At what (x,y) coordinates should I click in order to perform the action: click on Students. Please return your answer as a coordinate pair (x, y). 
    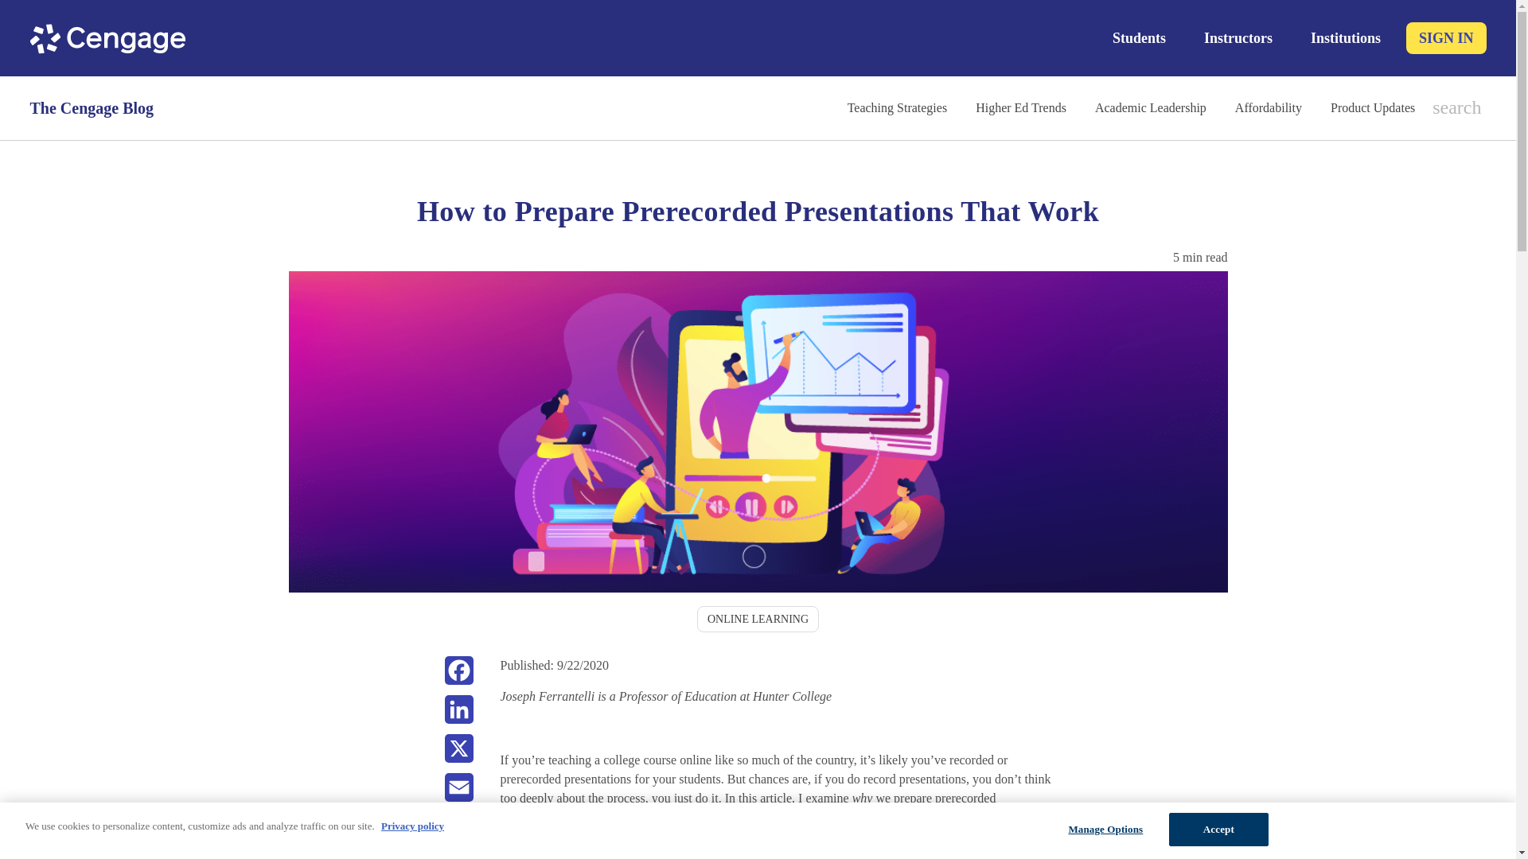
    Looking at the image, I should click on (1139, 38).